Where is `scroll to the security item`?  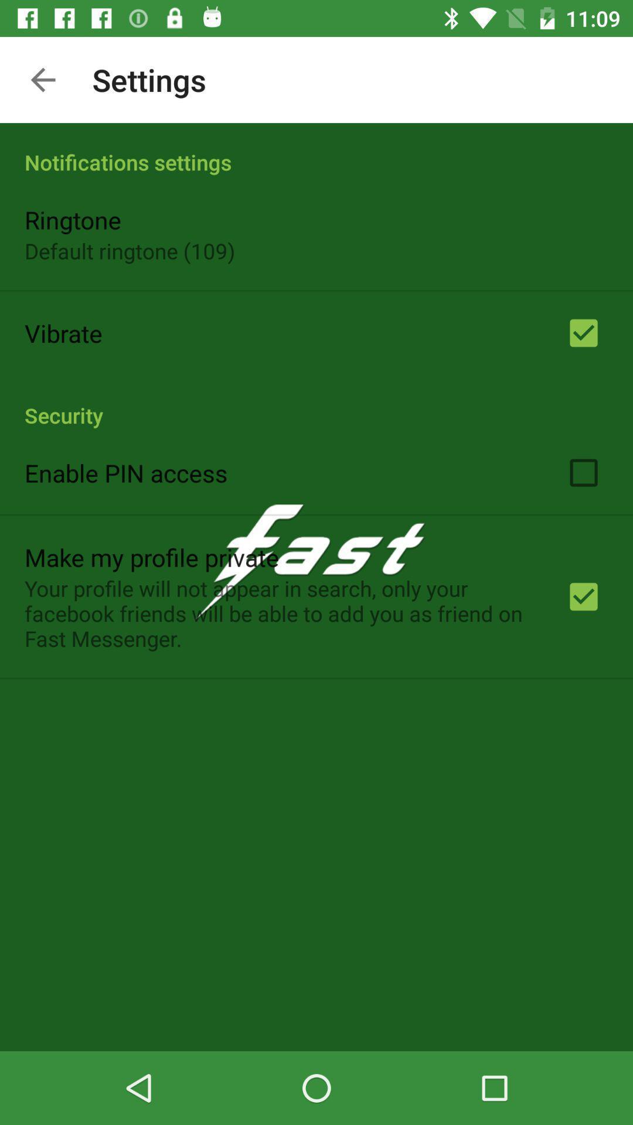
scroll to the security item is located at coordinates (316, 403).